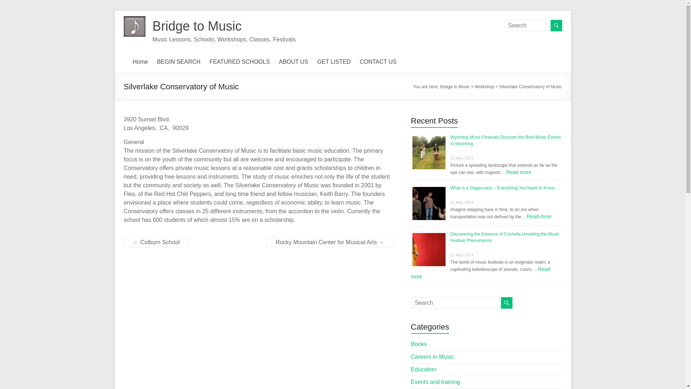 Image resolution: width=691 pixels, height=389 pixels. Describe the element at coordinates (419, 344) in the screenshot. I see `Books` at that location.